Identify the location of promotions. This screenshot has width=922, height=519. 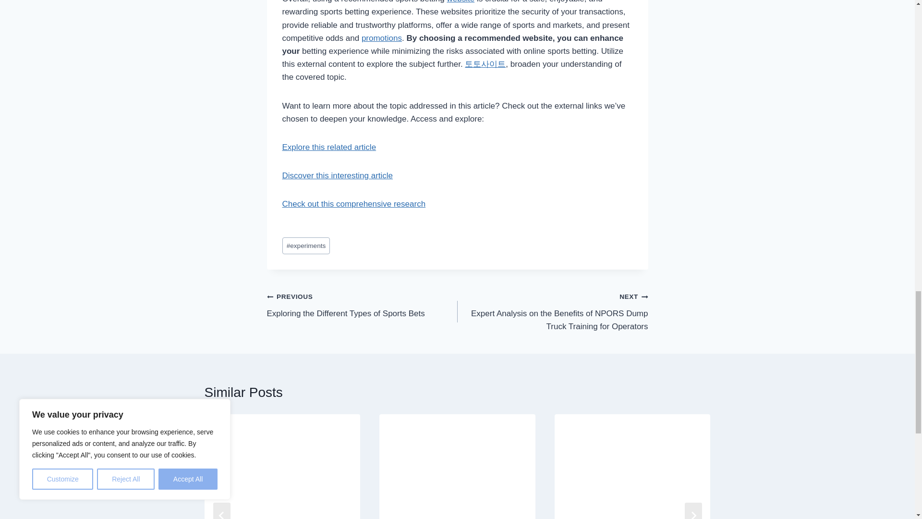
(381, 38).